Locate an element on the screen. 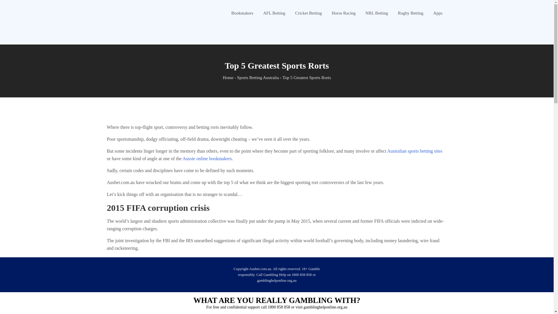 The height and width of the screenshot is (314, 558). Cricket Betting is located at coordinates (308, 13).